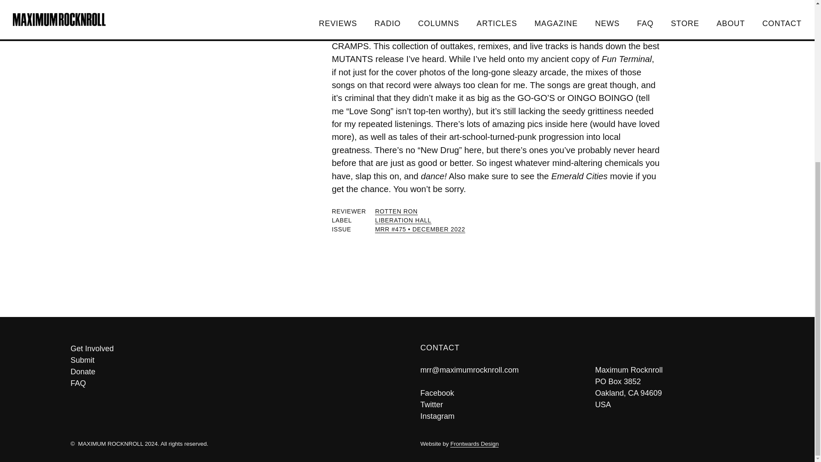 The image size is (821, 462). Describe the element at coordinates (232, 372) in the screenshot. I see `Donate` at that location.